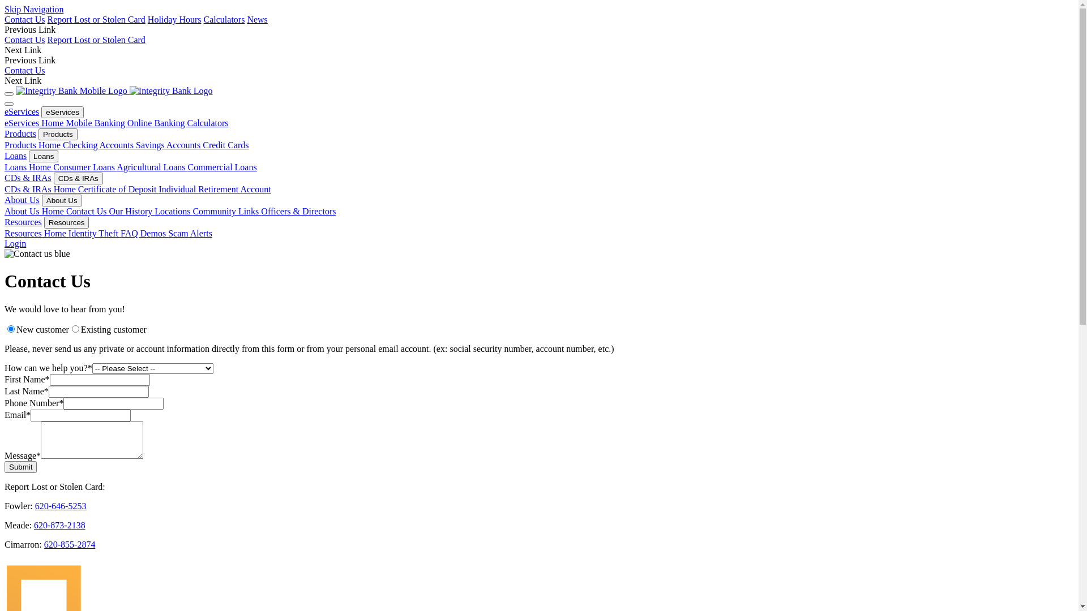 This screenshot has height=611, width=1087. Describe the element at coordinates (62, 200) in the screenshot. I see `About Us` at that location.